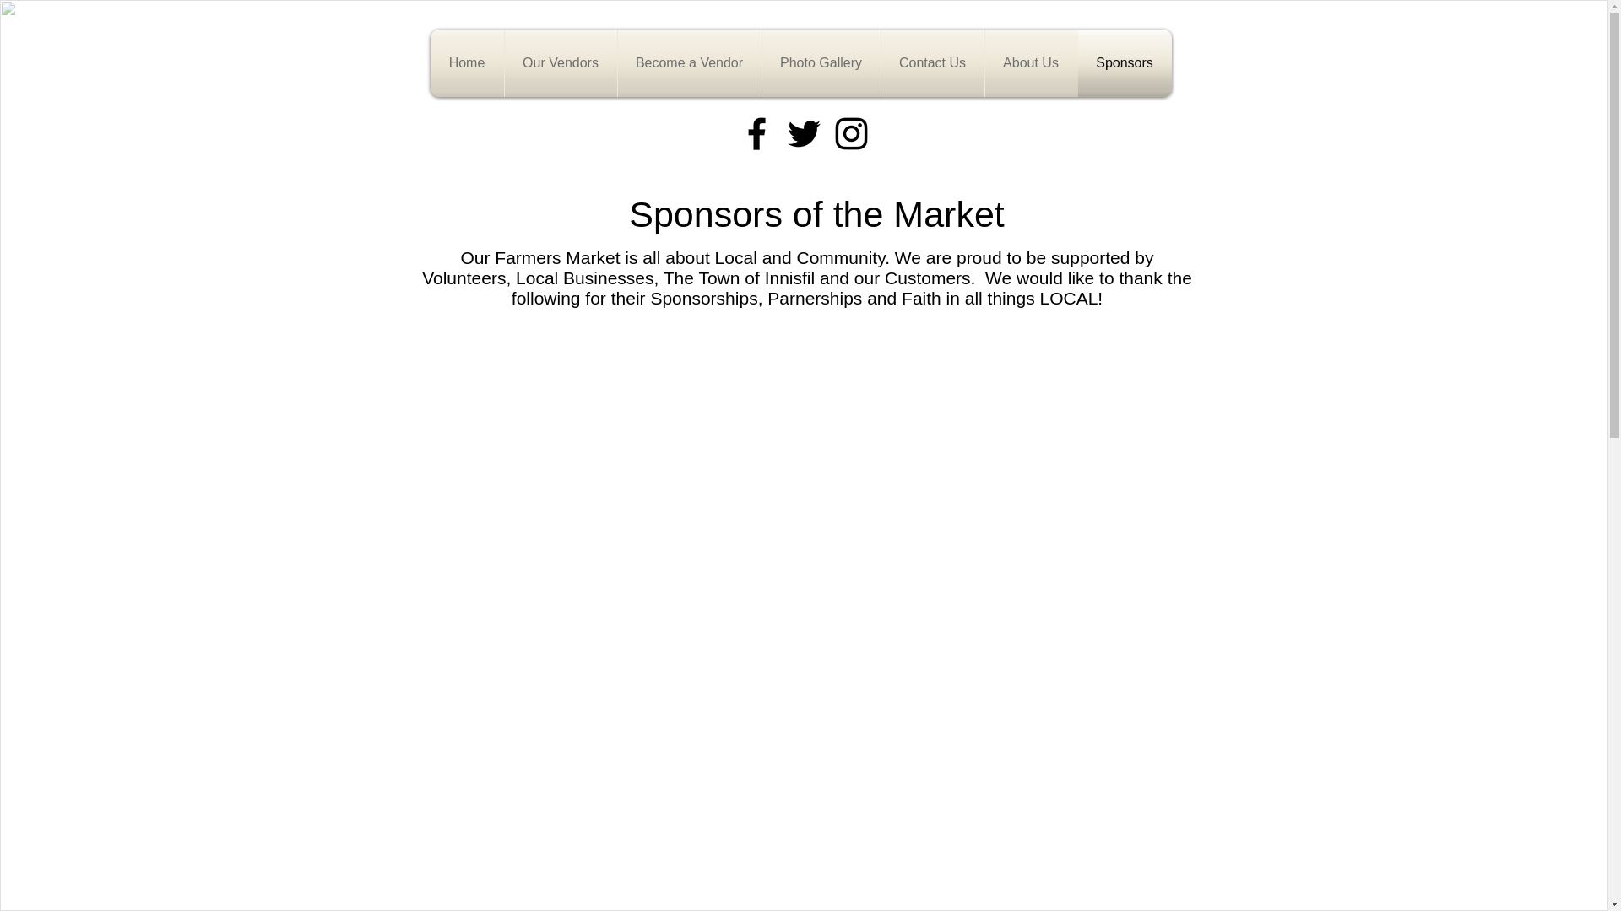 This screenshot has height=911, width=1621. Describe the element at coordinates (821, 62) in the screenshot. I see `Photo Gallery` at that location.